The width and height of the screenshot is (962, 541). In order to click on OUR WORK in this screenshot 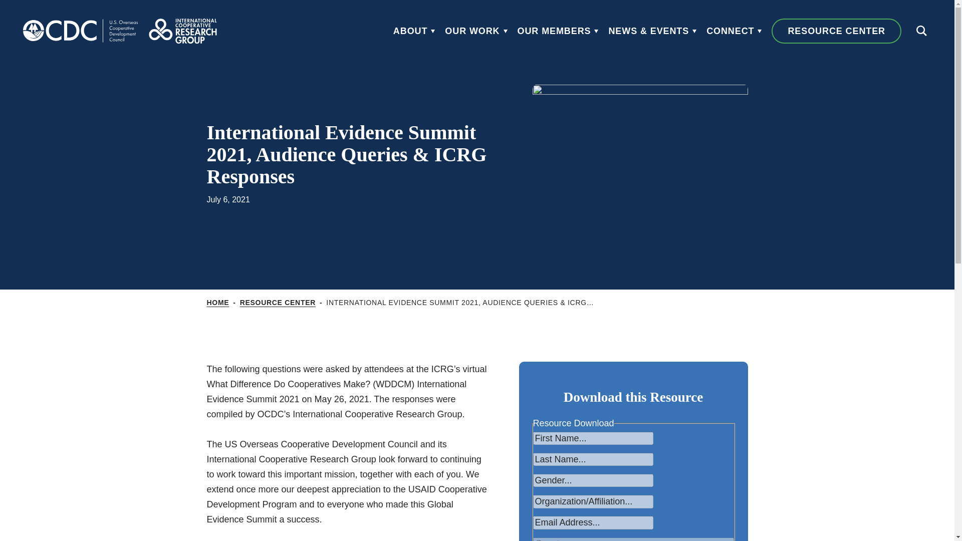, I will do `click(475, 31)`.